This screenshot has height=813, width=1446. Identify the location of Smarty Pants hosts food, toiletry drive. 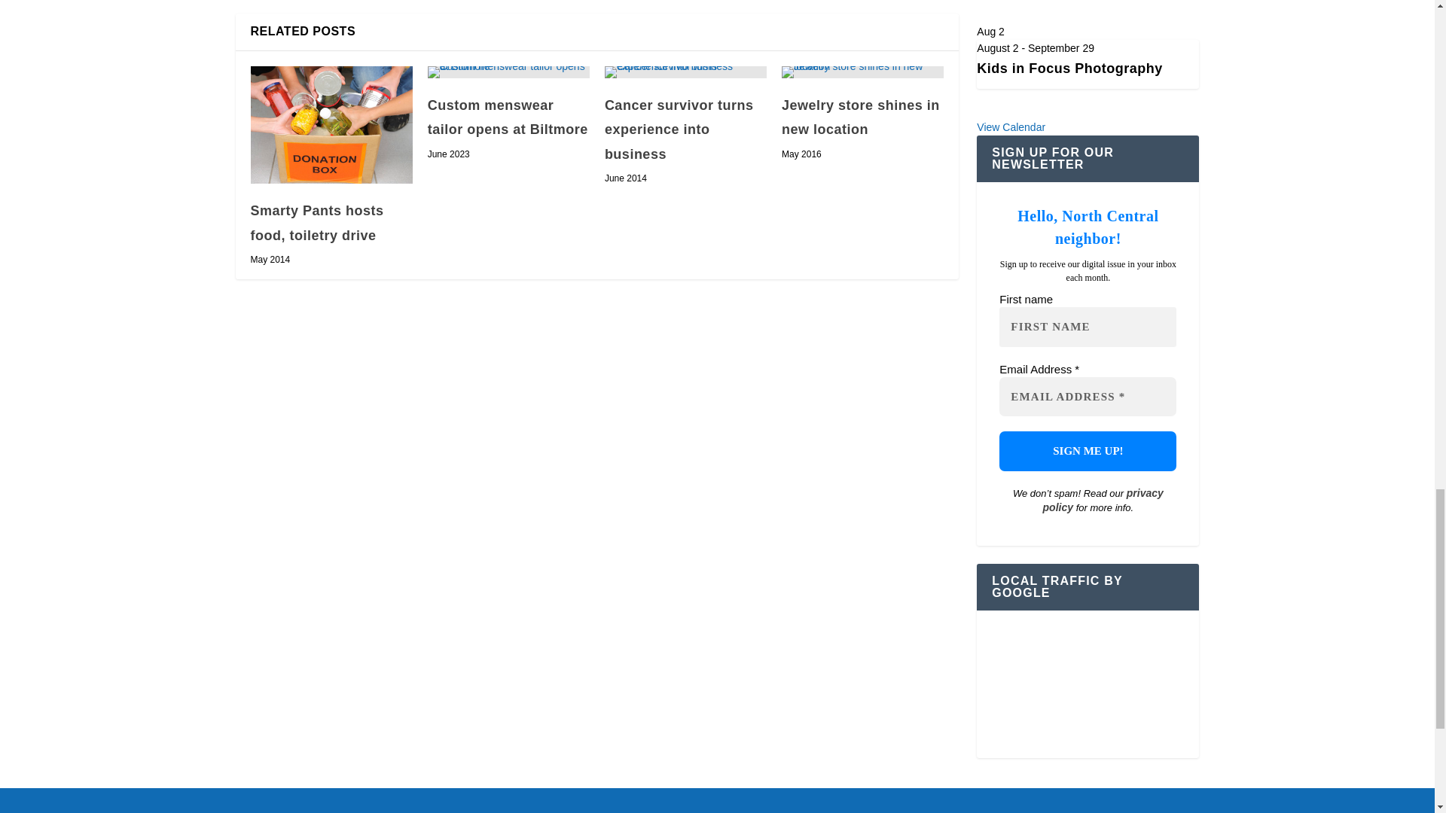
(316, 223).